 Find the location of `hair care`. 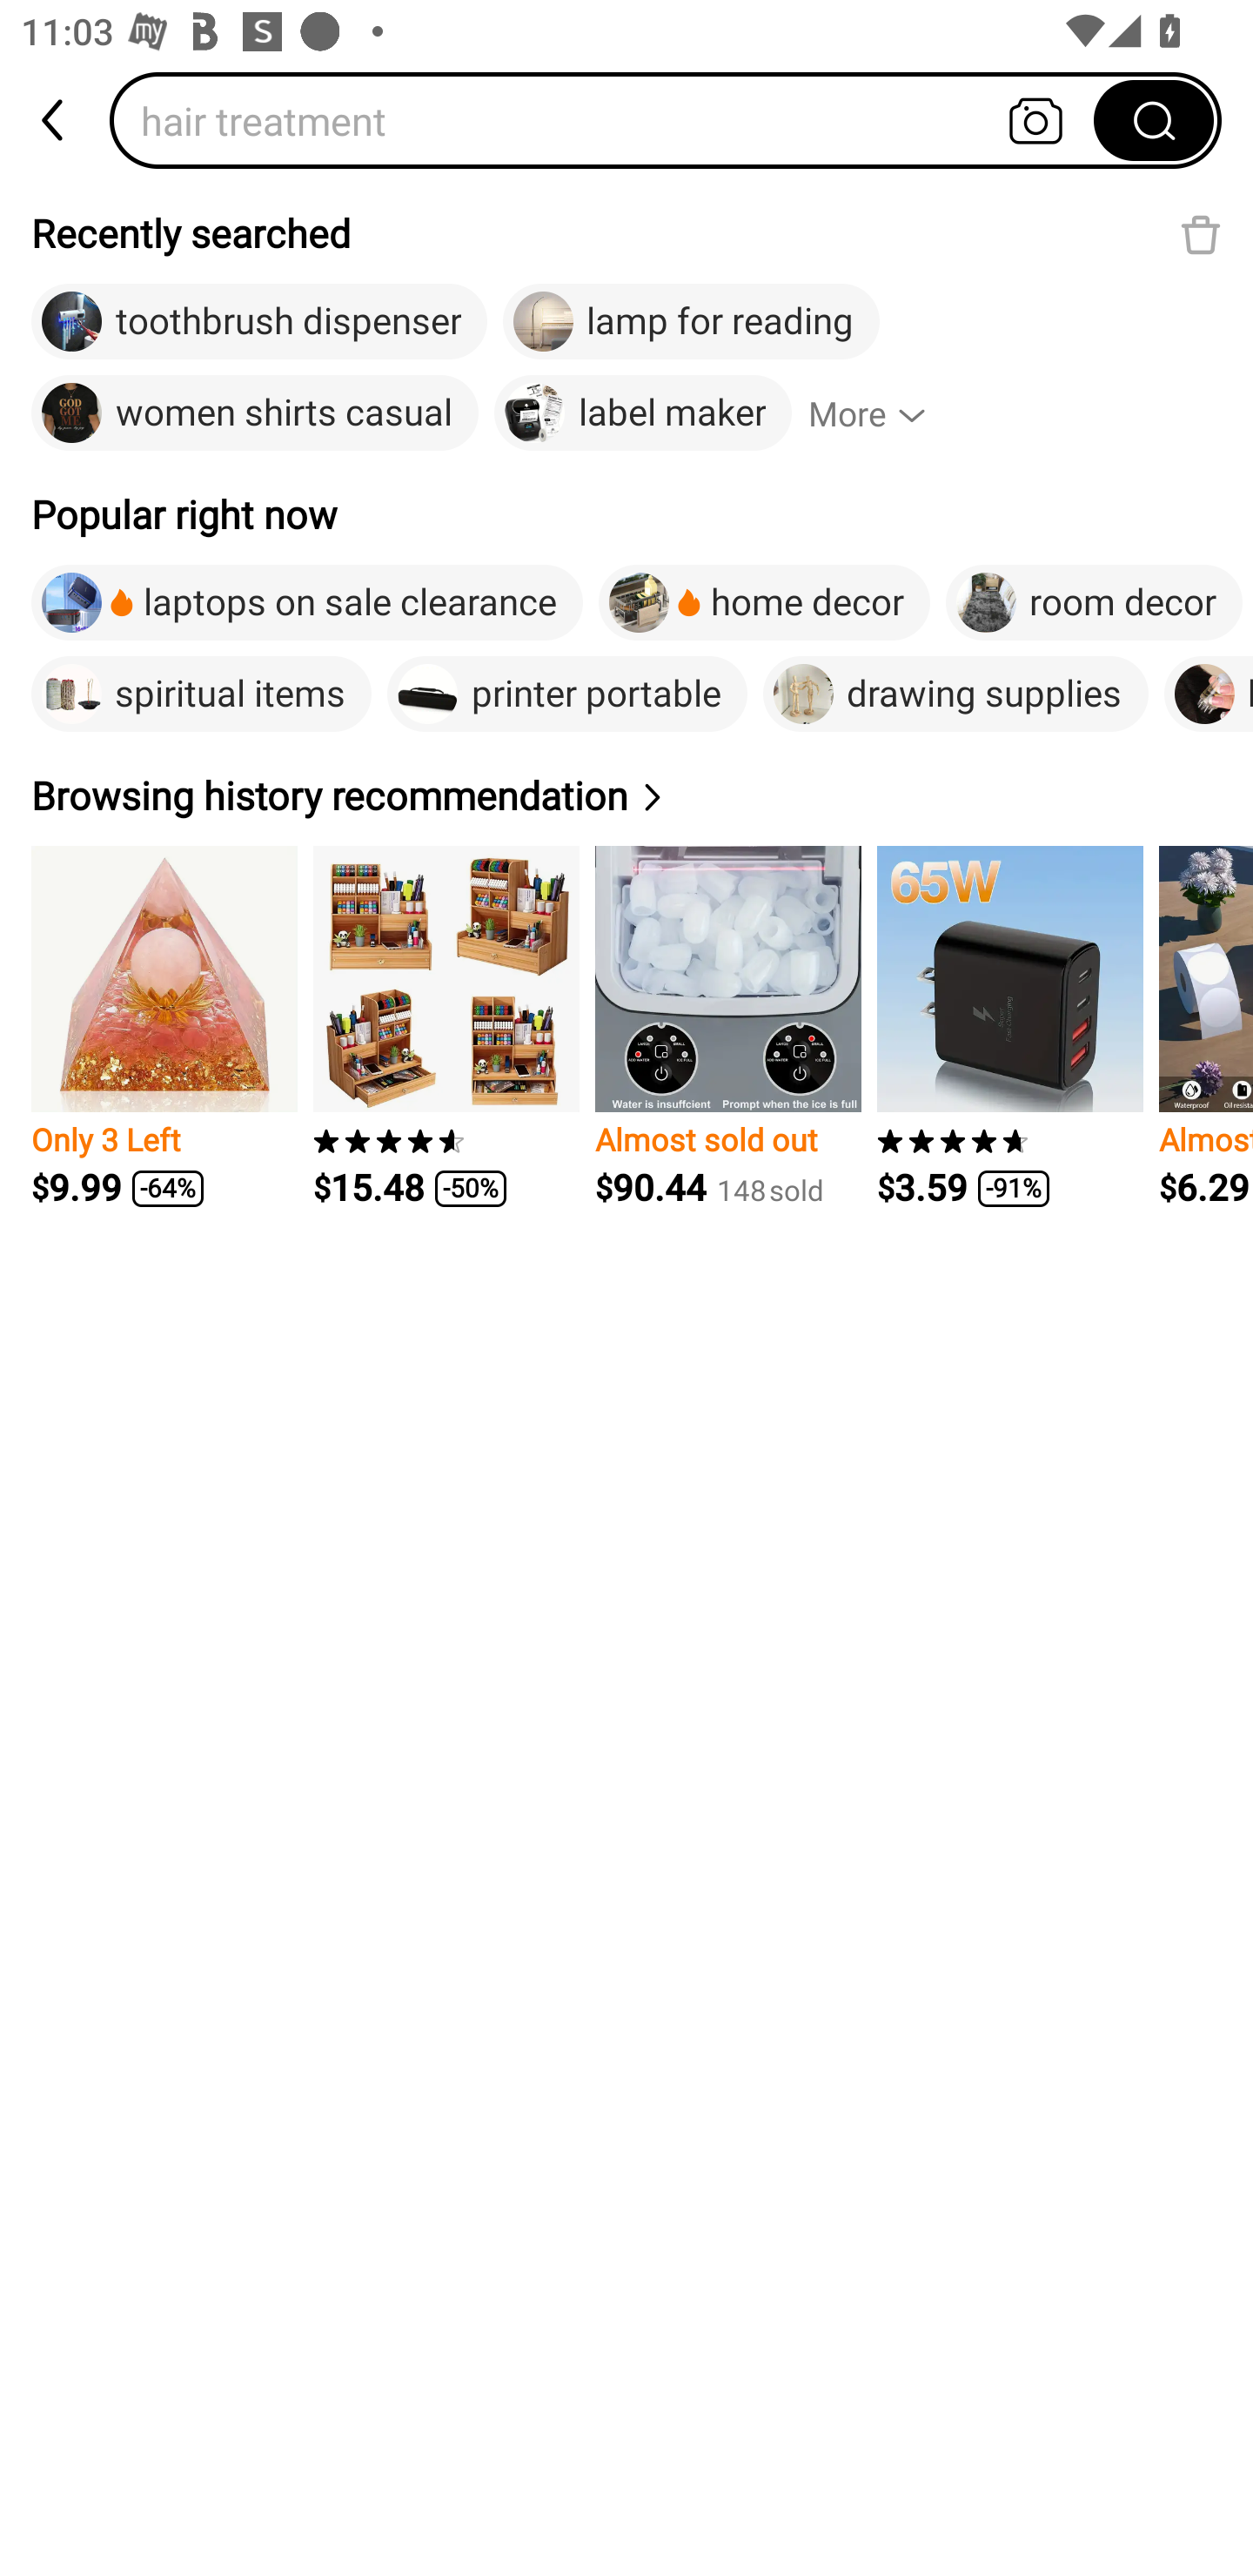

hair care is located at coordinates (1208, 694).